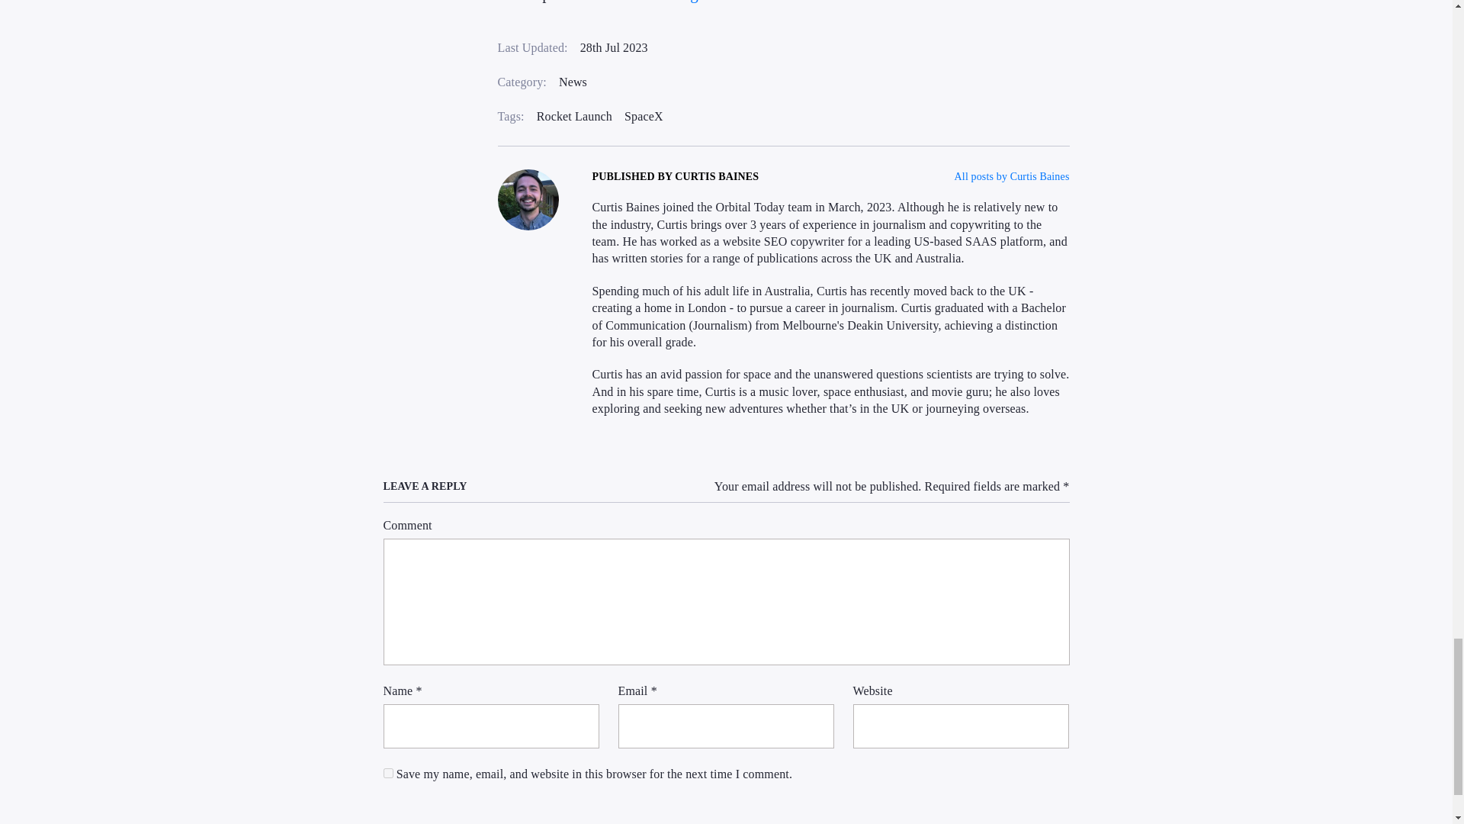 Image resolution: width=1464 pixels, height=824 pixels. Describe the element at coordinates (387, 772) in the screenshot. I see `yes` at that location.